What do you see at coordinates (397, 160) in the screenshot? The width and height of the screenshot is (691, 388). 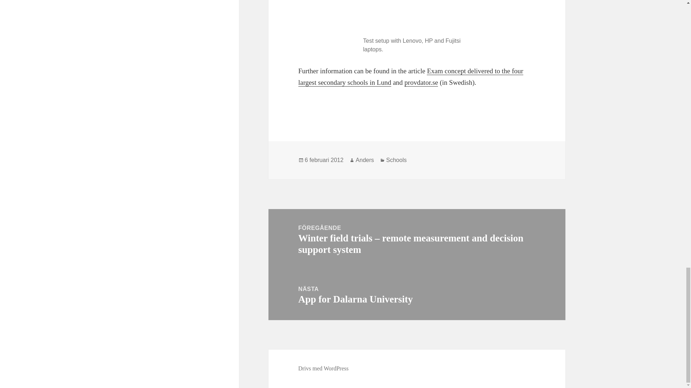 I see `Schools` at bounding box center [397, 160].